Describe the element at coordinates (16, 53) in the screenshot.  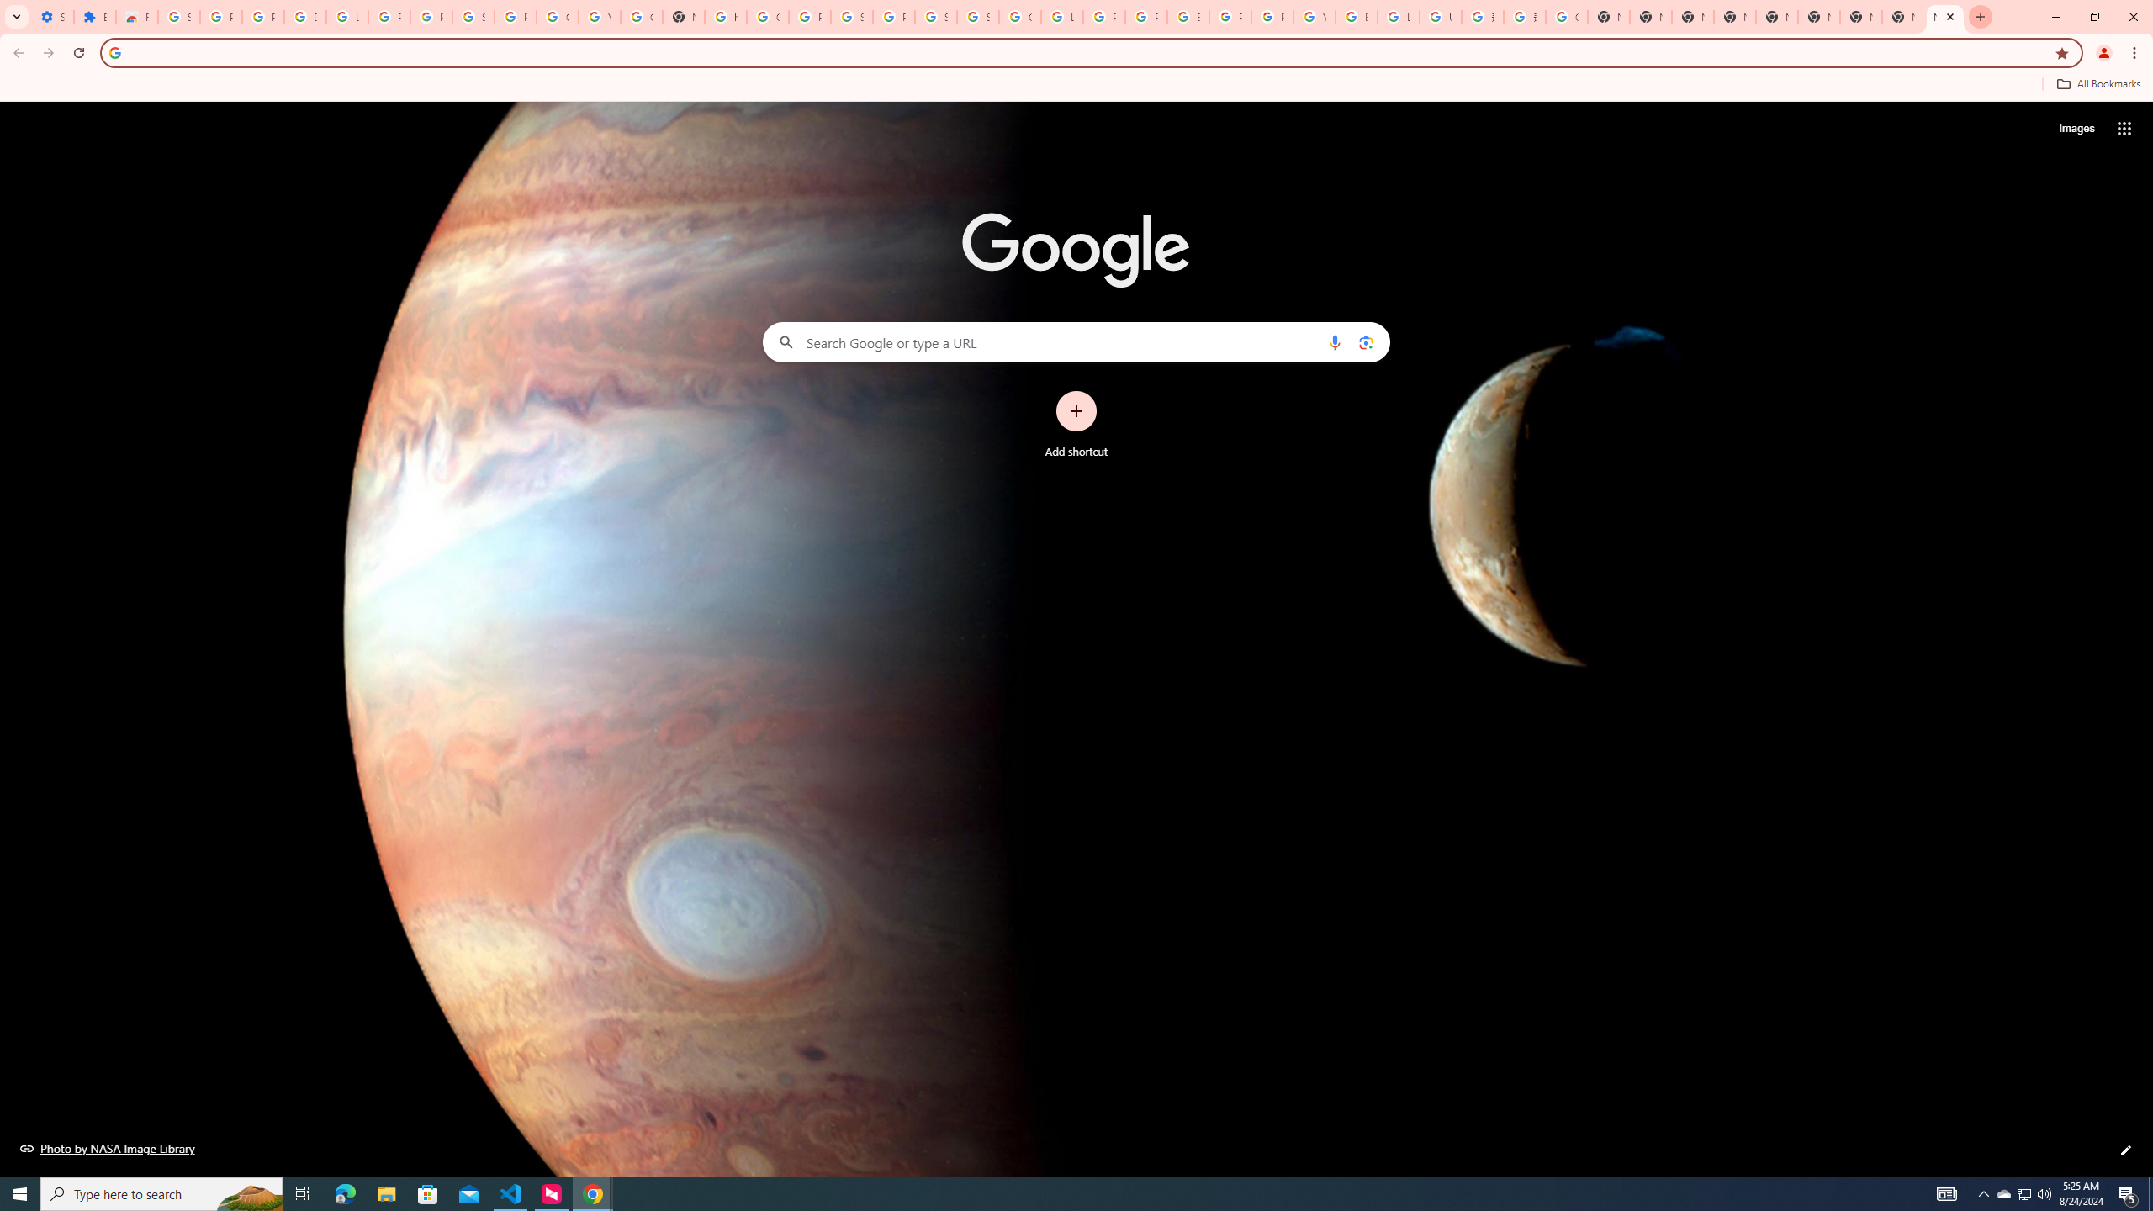
I see `Back` at that location.